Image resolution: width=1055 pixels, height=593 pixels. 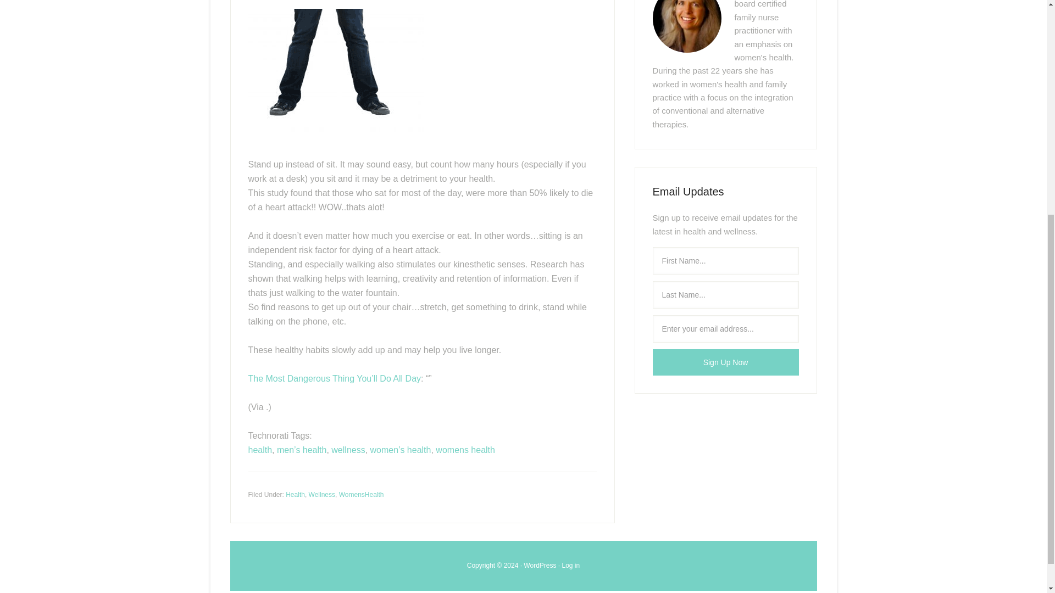 What do you see at coordinates (260, 450) in the screenshot?
I see `health` at bounding box center [260, 450].